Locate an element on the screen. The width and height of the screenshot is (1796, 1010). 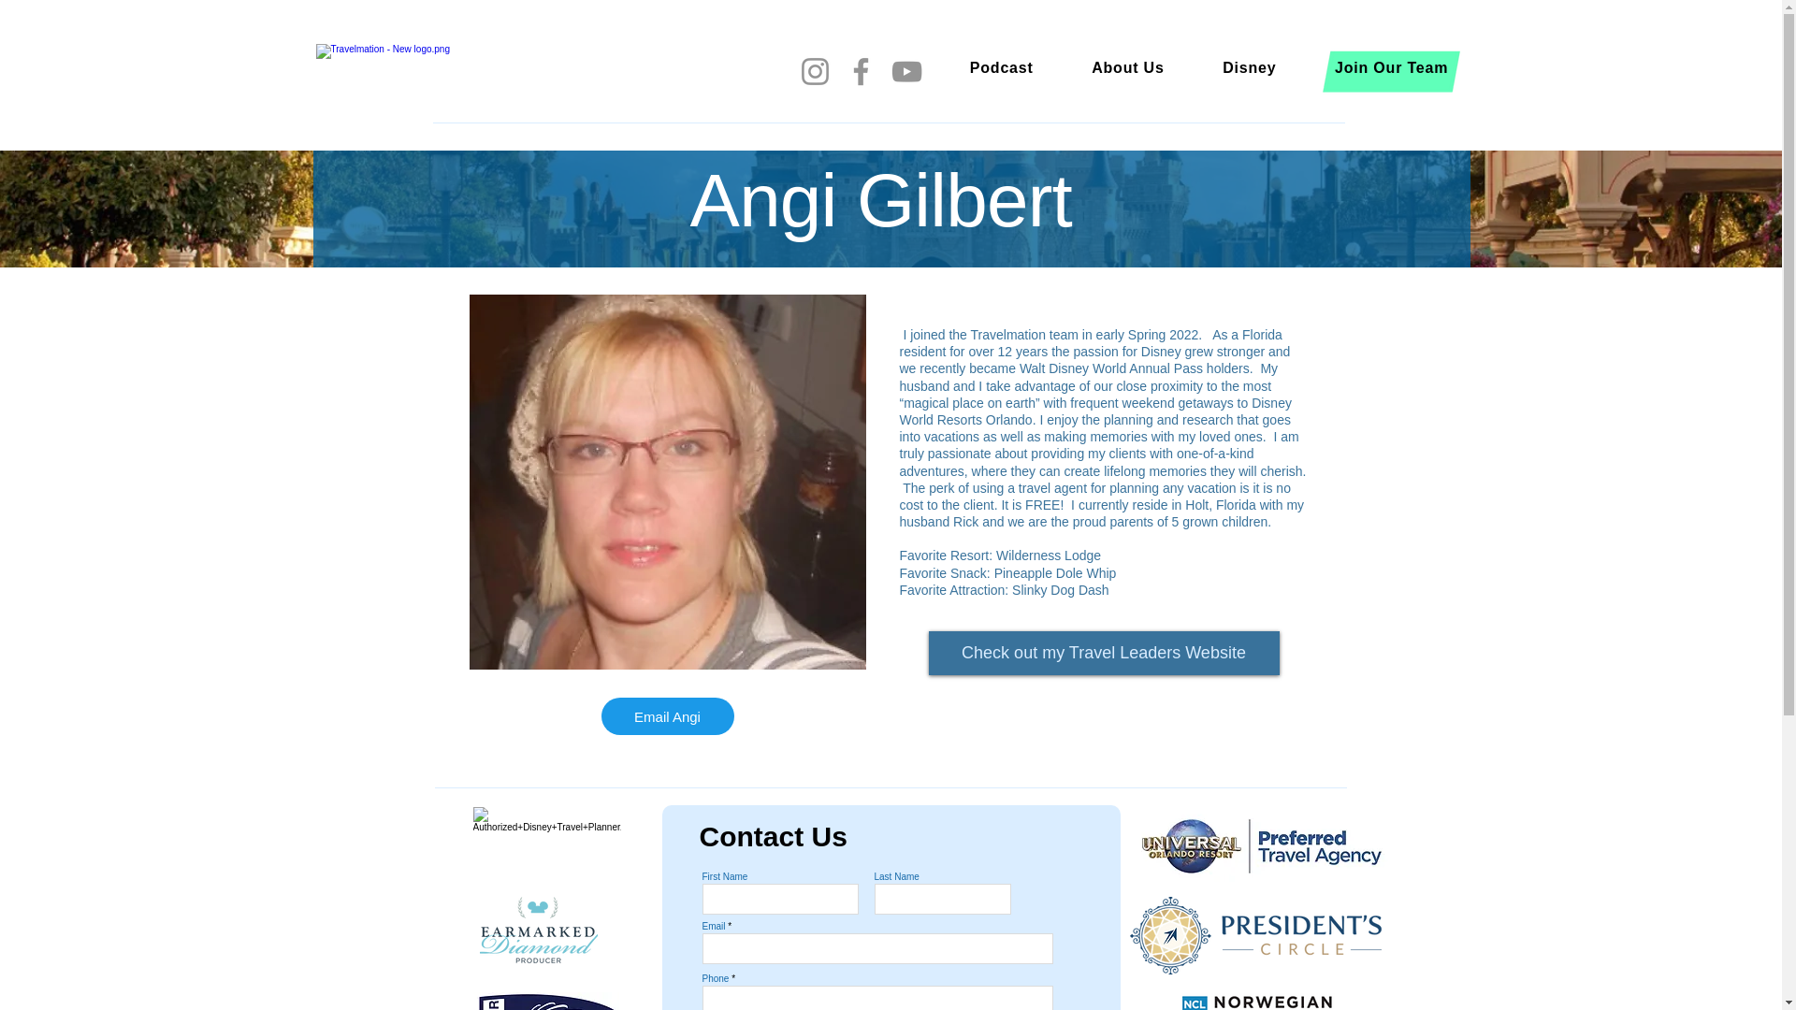
Email Angi is located at coordinates (666, 716).